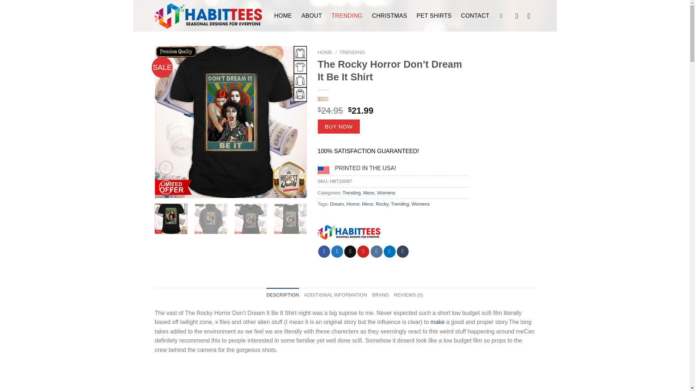  Describe the element at coordinates (337, 204) in the screenshot. I see `Dream` at that location.